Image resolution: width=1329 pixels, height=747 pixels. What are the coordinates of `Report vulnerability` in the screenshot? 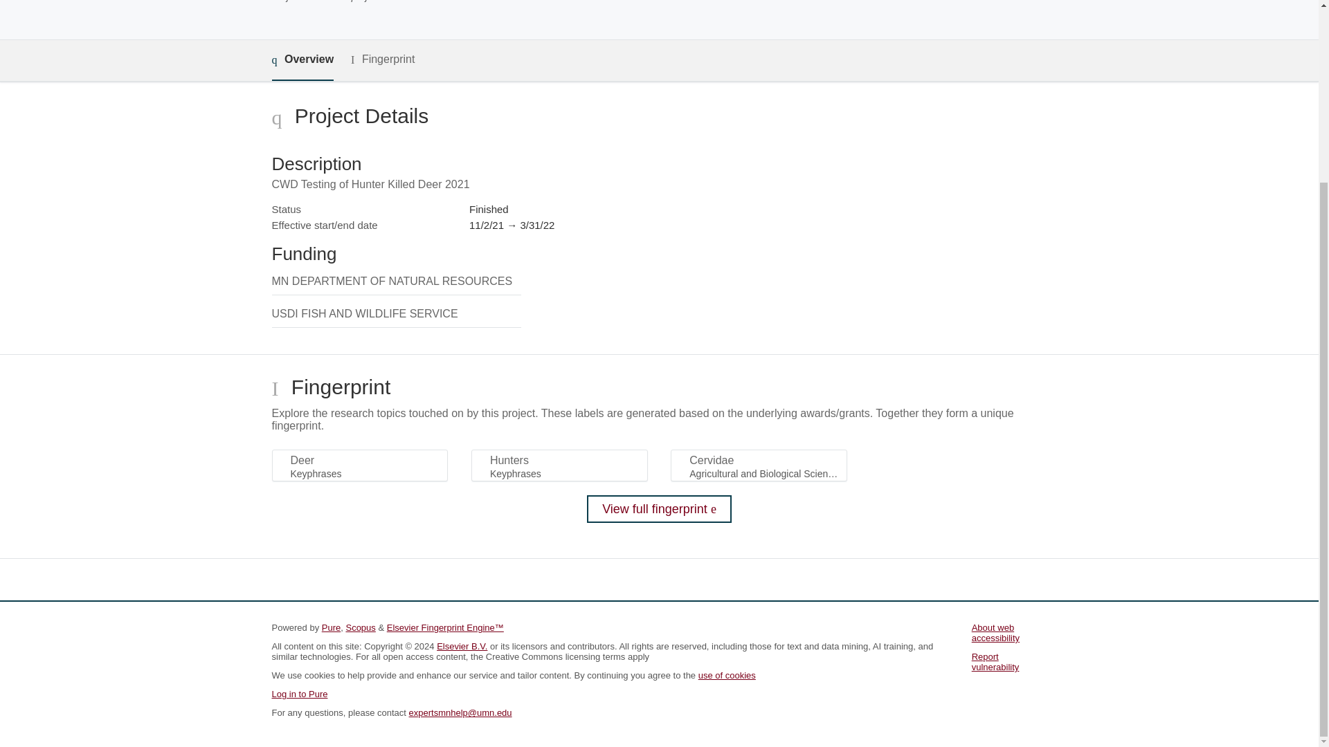 It's located at (995, 661).